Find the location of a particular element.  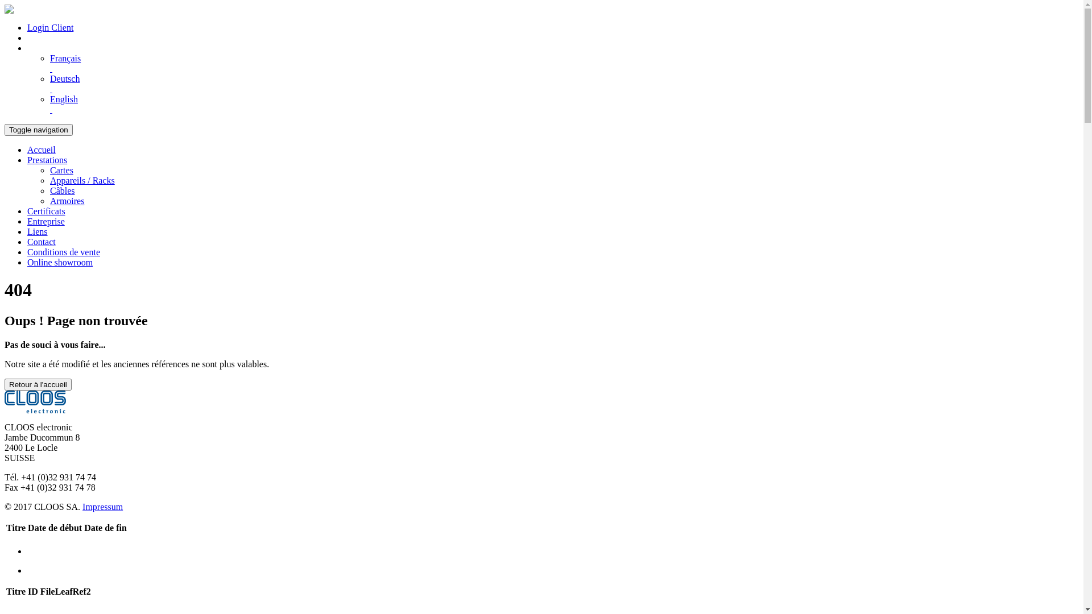

Prestations is located at coordinates (47, 160).